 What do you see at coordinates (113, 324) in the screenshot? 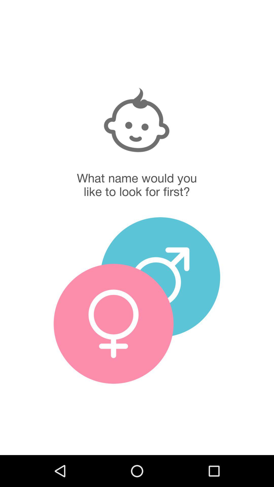
I see `press the item below the what name would icon` at bounding box center [113, 324].